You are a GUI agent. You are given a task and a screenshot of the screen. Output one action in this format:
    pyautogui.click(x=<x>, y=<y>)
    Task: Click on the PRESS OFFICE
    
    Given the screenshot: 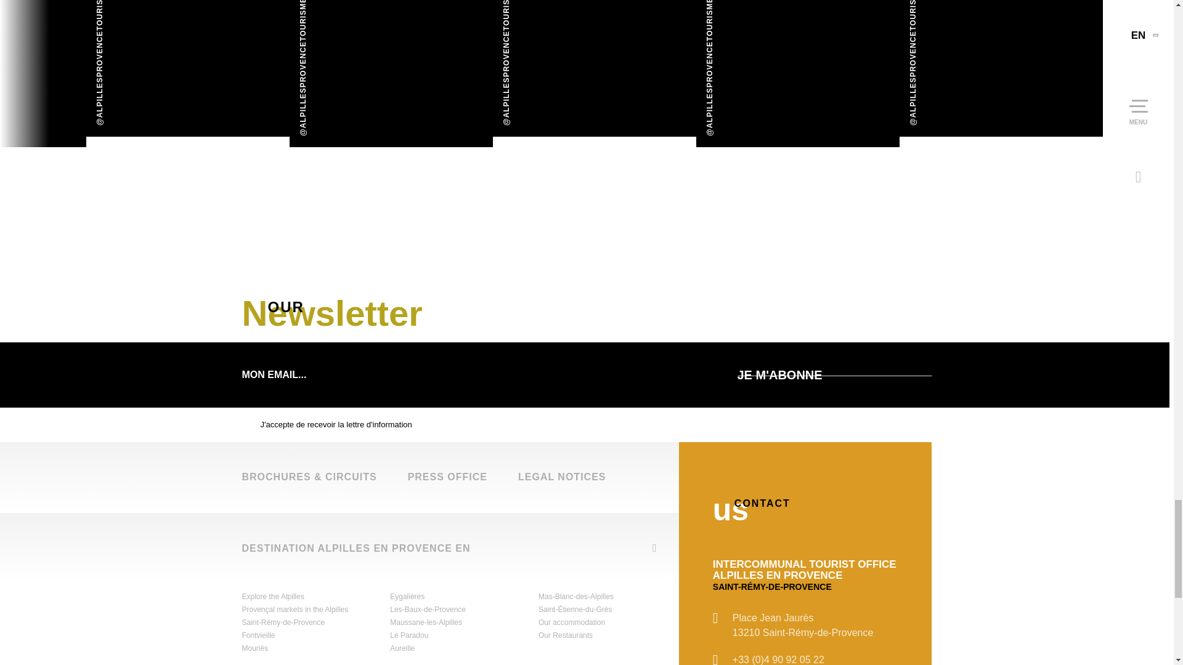 What is the action you would take?
    pyautogui.click(x=447, y=477)
    